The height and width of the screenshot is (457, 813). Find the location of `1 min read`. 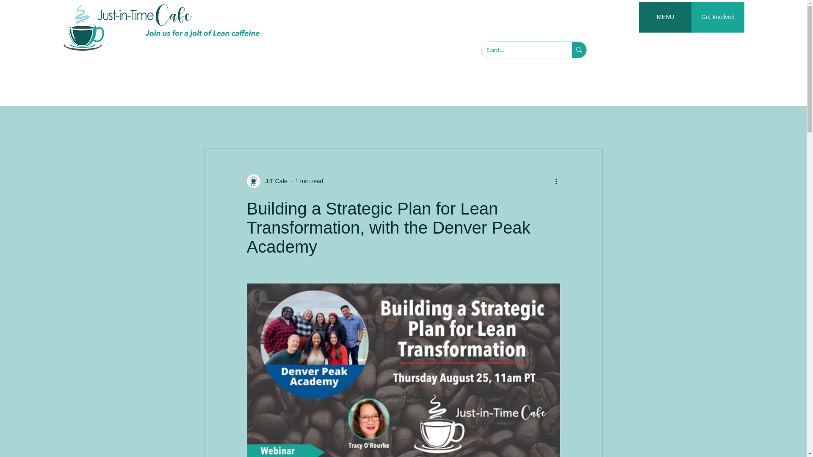

1 min read is located at coordinates (309, 181).